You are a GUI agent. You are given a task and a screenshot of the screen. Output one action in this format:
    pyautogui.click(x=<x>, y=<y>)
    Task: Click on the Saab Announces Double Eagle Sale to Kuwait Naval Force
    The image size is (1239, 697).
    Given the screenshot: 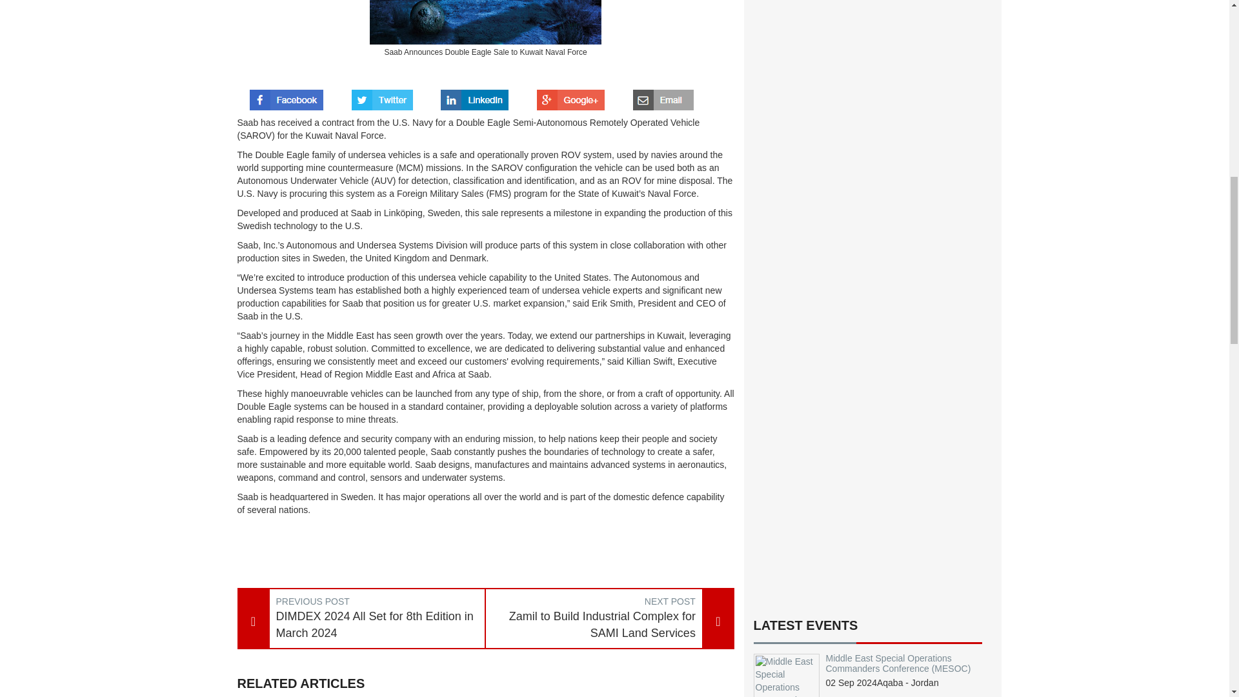 What is the action you would take?
    pyautogui.click(x=485, y=22)
    